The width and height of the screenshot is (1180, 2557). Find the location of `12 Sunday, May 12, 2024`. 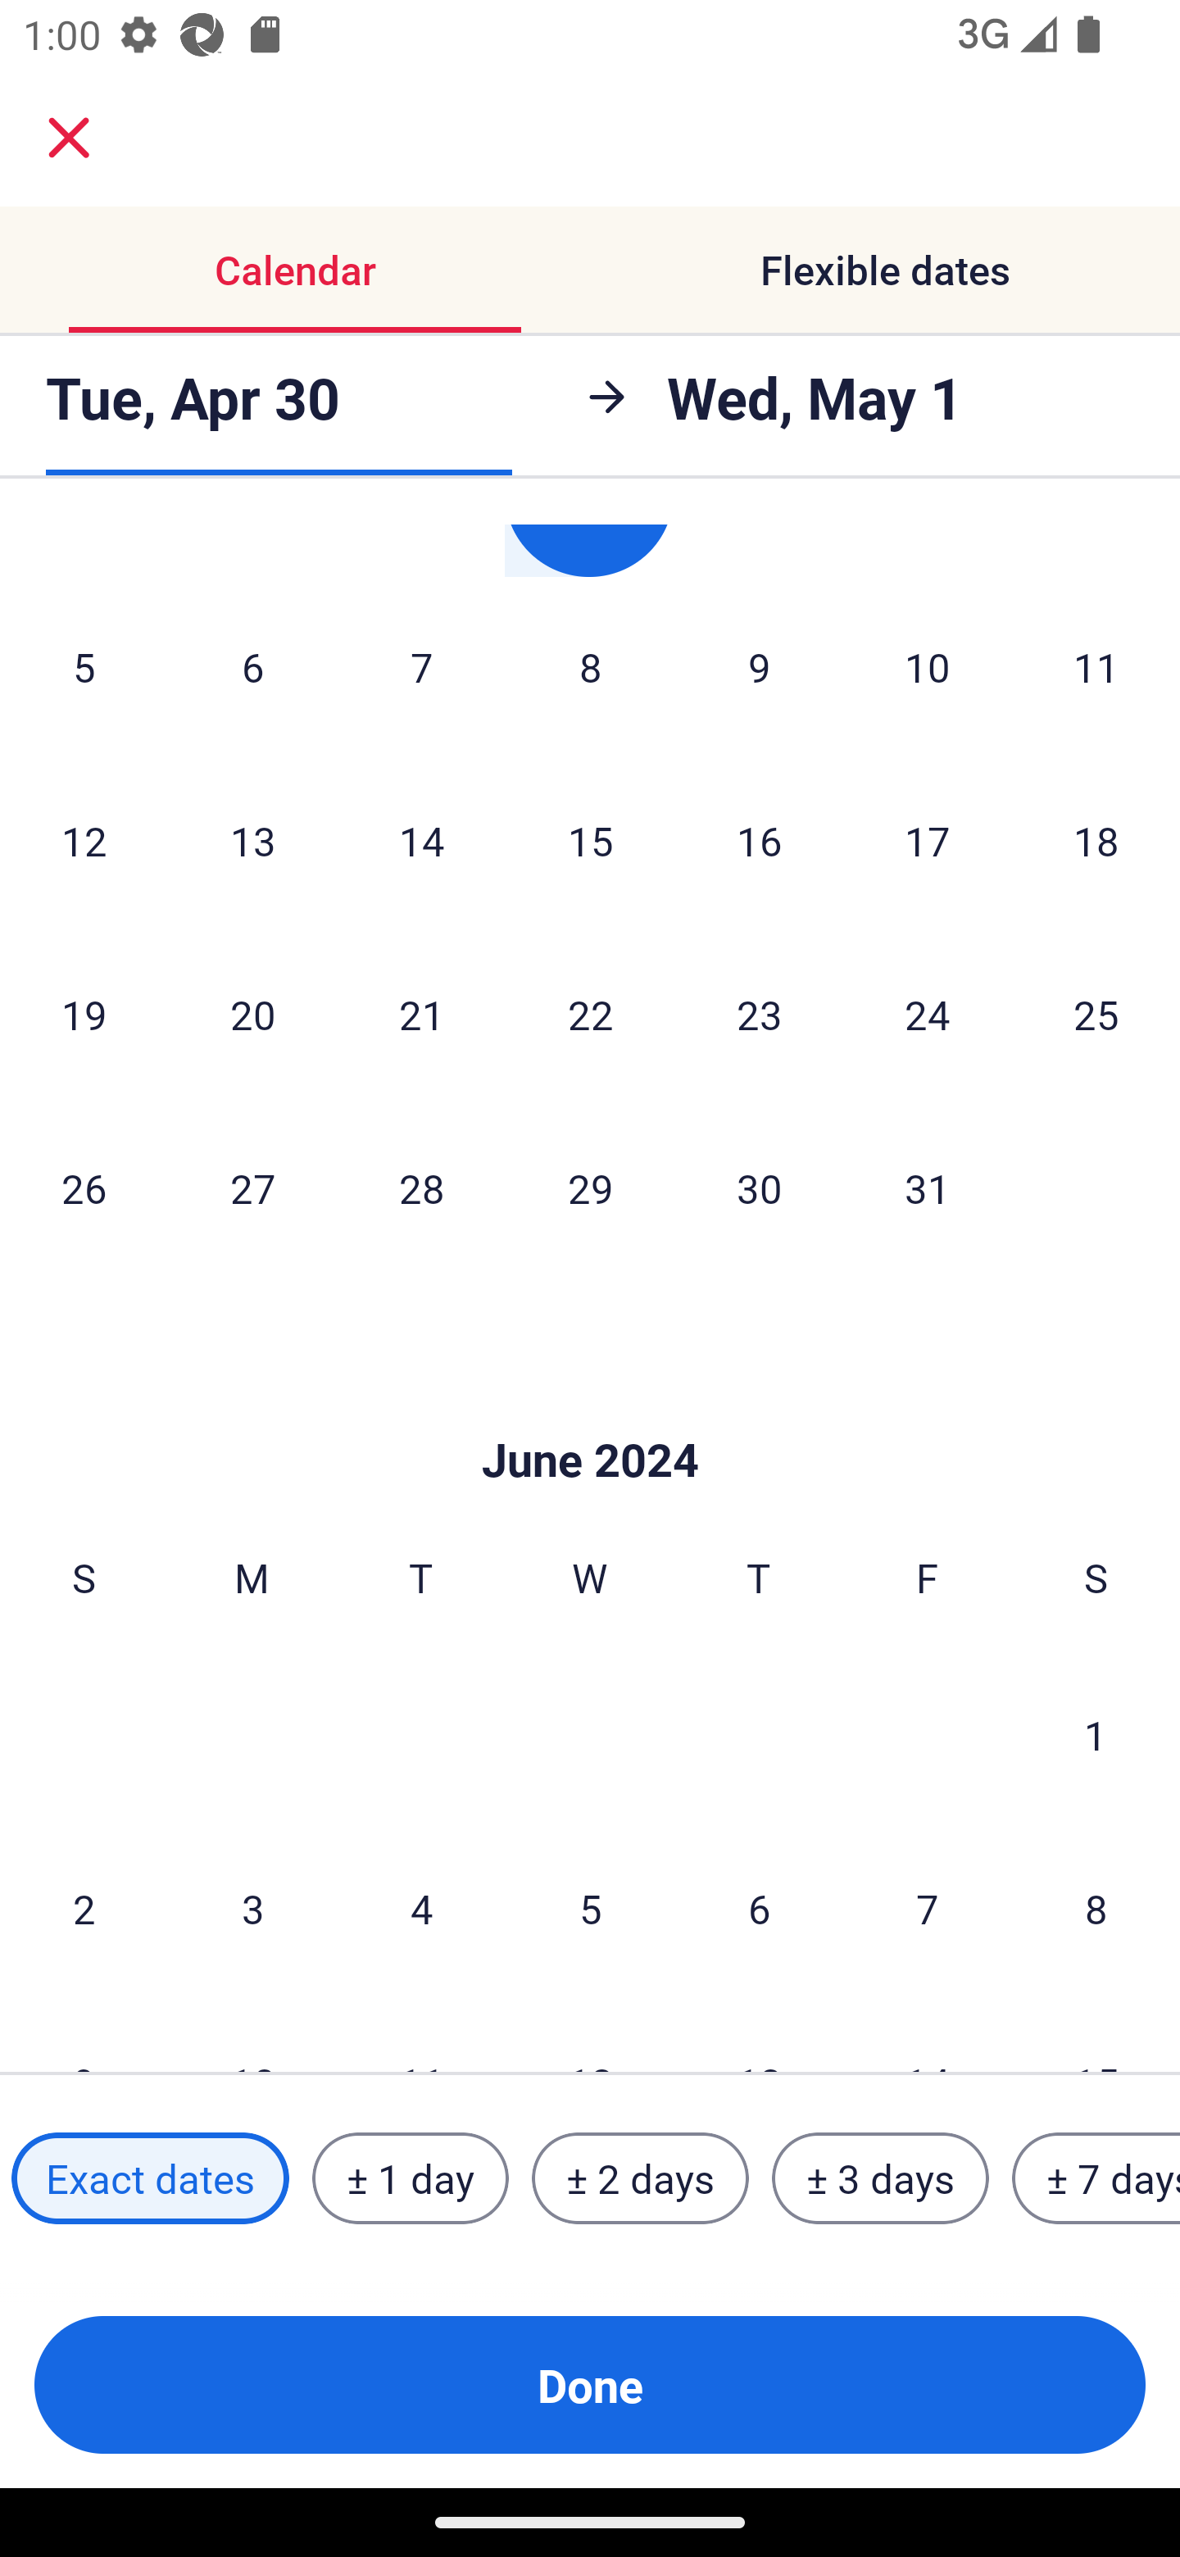

12 Sunday, May 12, 2024 is located at coordinates (84, 841).